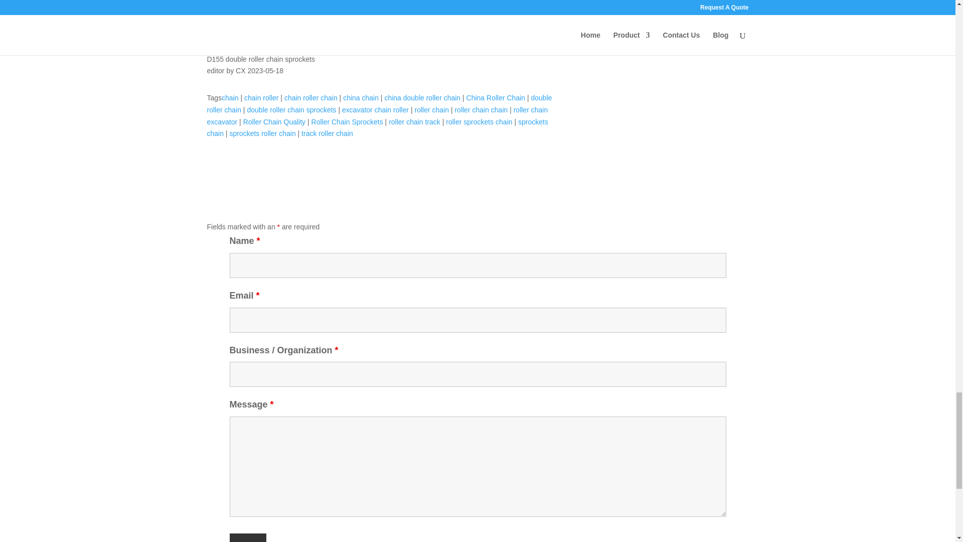  What do you see at coordinates (375, 109) in the screenshot?
I see `excavator chain roller` at bounding box center [375, 109].